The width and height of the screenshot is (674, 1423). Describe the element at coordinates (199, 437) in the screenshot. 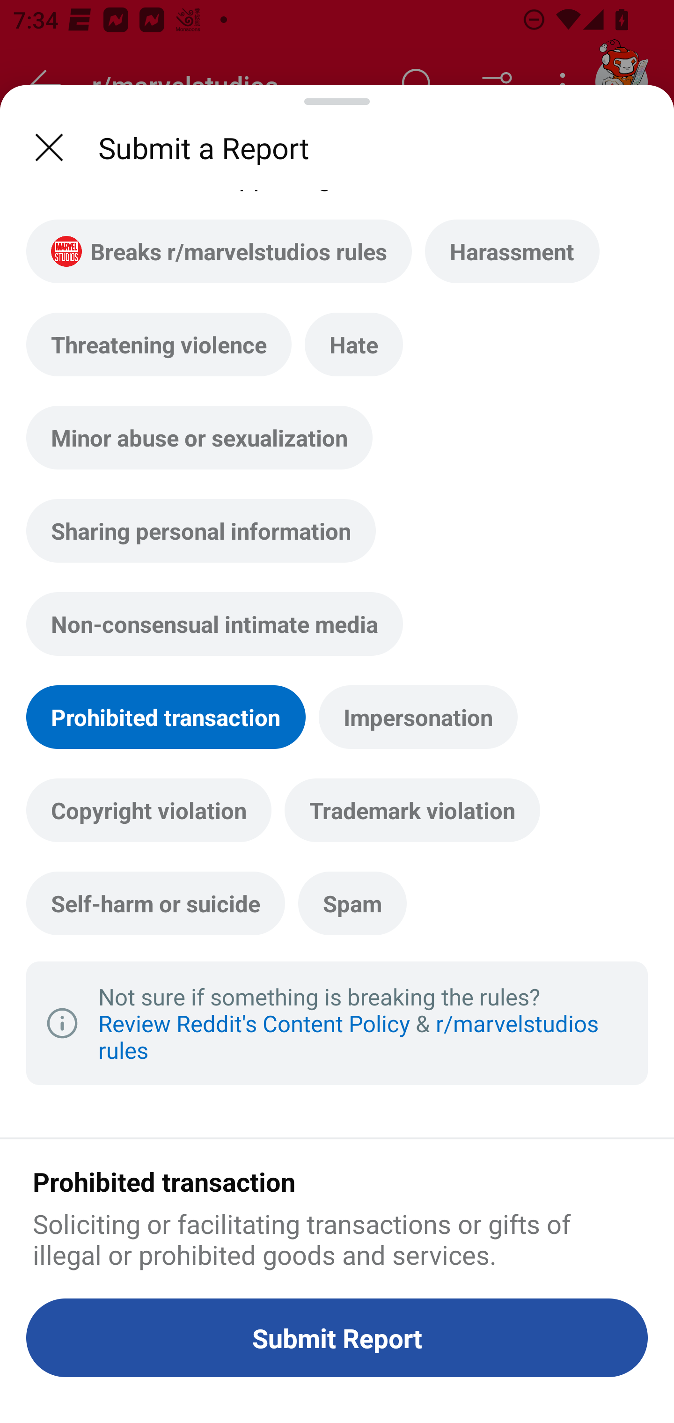

I see `Minor abuse or sexualization` at that location.